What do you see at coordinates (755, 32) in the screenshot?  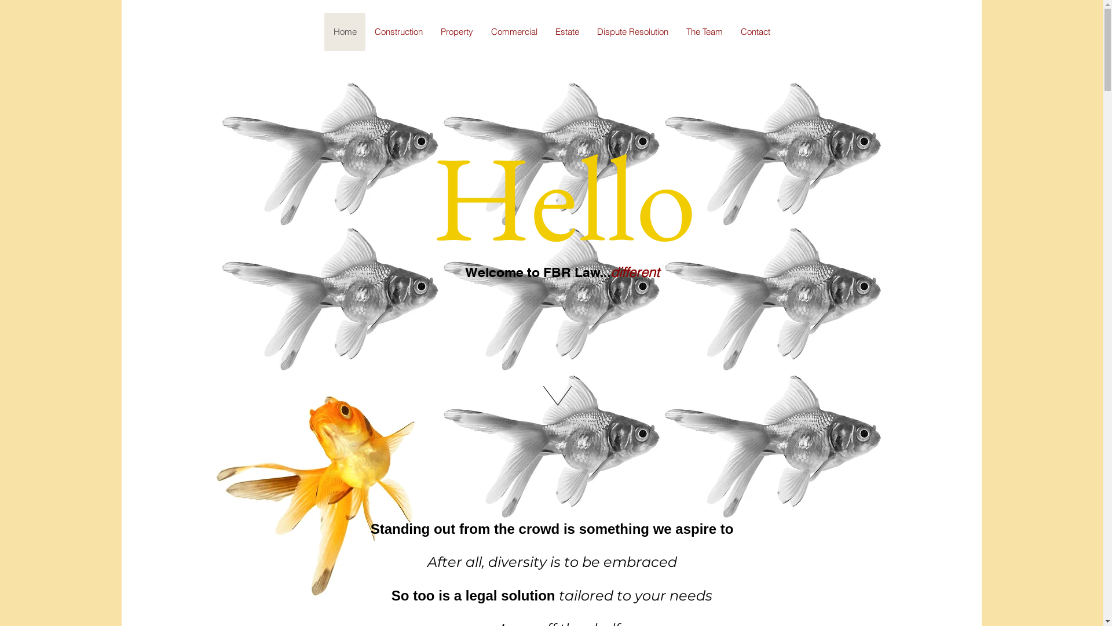 I see `Contact` at bounding box center [755, 32].